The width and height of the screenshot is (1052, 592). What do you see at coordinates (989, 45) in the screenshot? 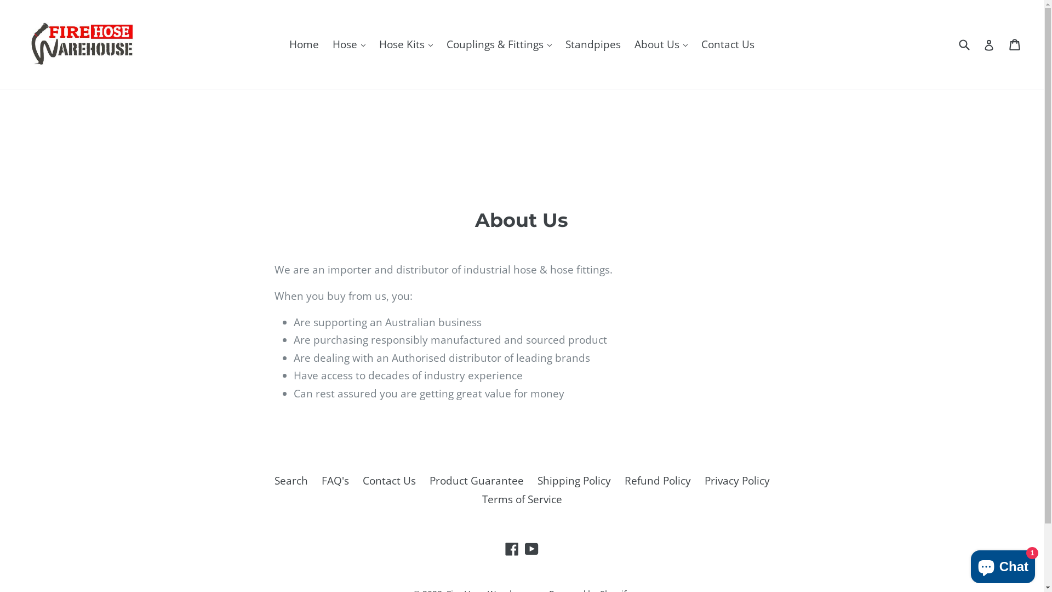
I see `Log in` at bounding box center [989, 45].